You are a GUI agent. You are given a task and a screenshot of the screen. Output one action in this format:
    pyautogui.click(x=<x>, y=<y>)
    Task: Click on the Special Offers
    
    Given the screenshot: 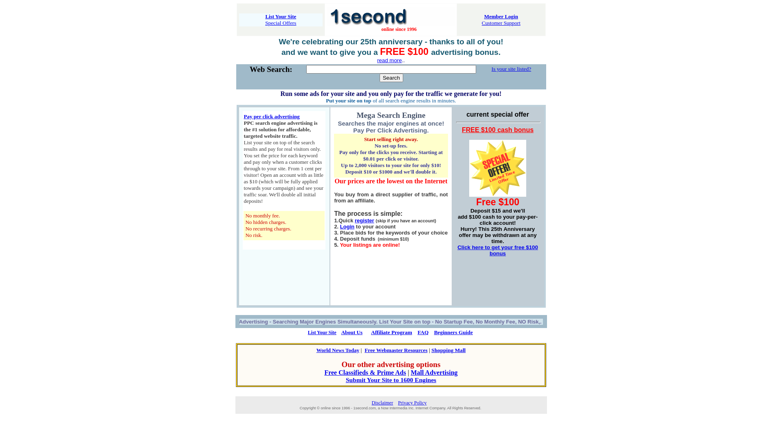 What is the action you would take?
    pyautogui.click(x=281, y=23)
    